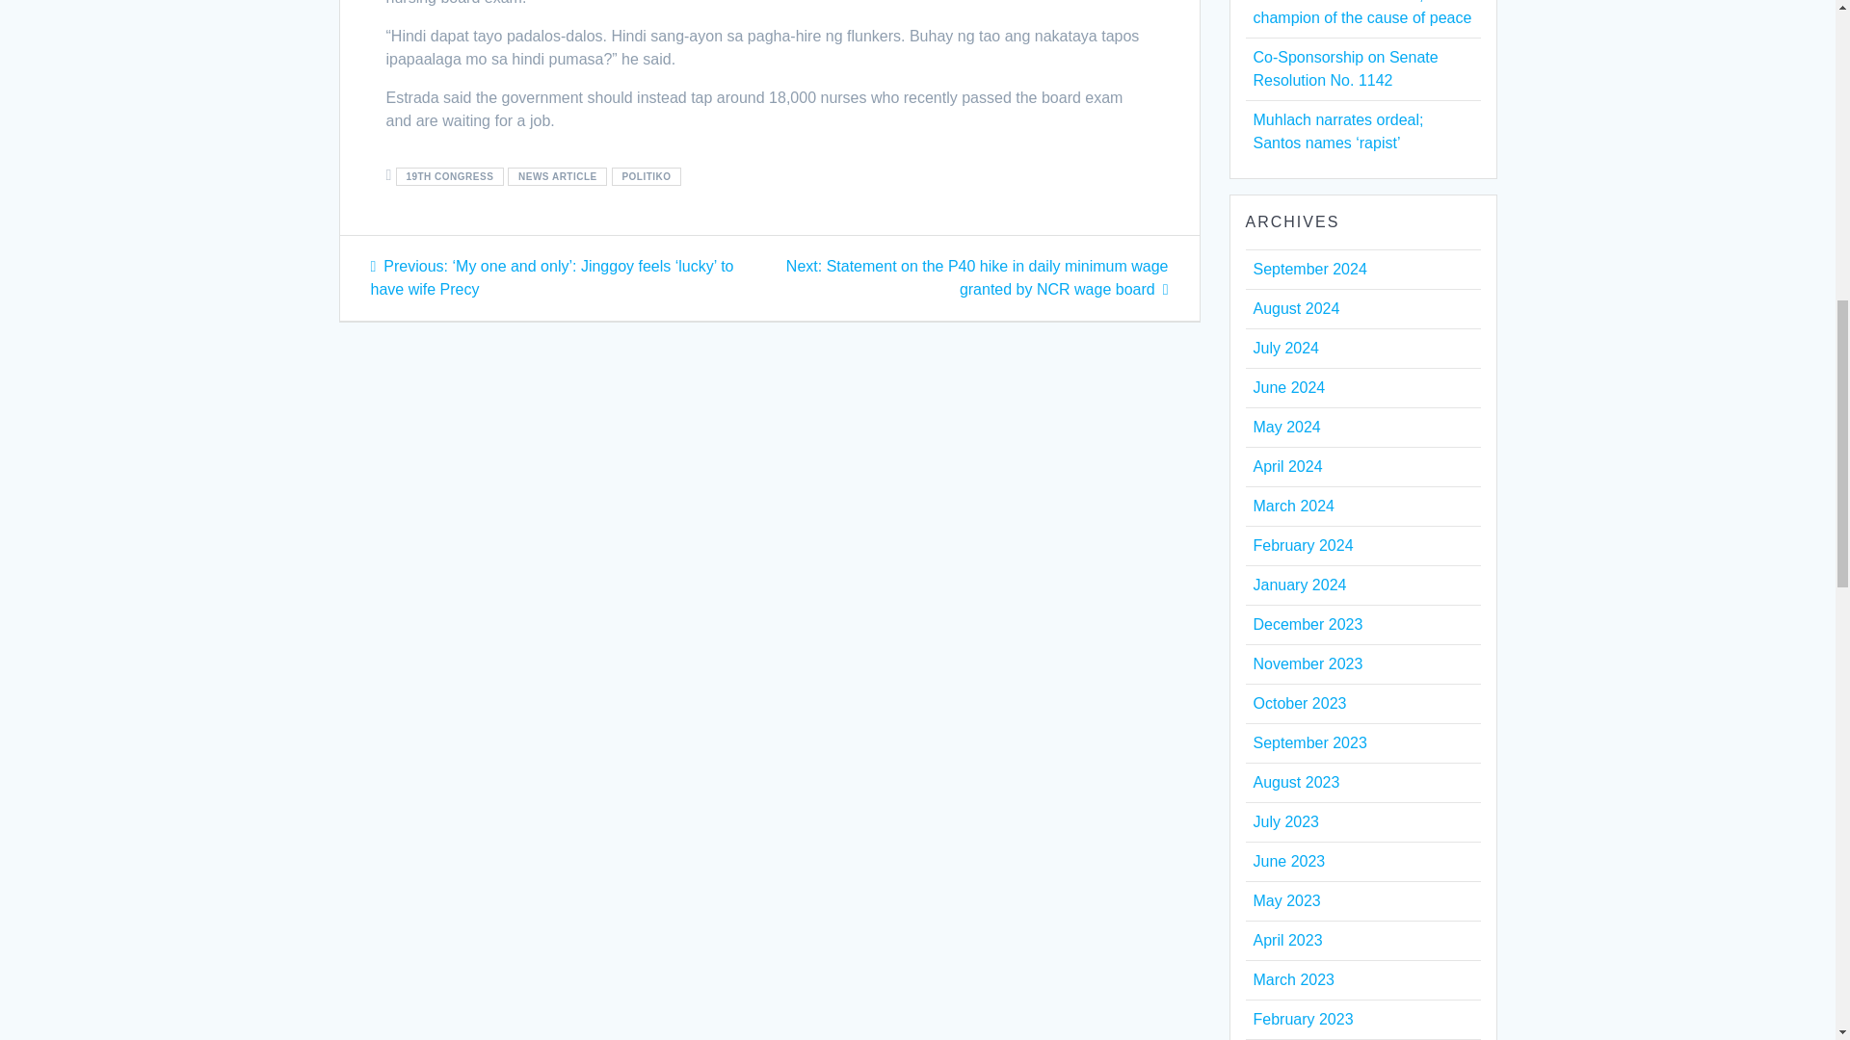 The image size is (1850, 1040). I want to click on September 2024, so click(1308, 270).